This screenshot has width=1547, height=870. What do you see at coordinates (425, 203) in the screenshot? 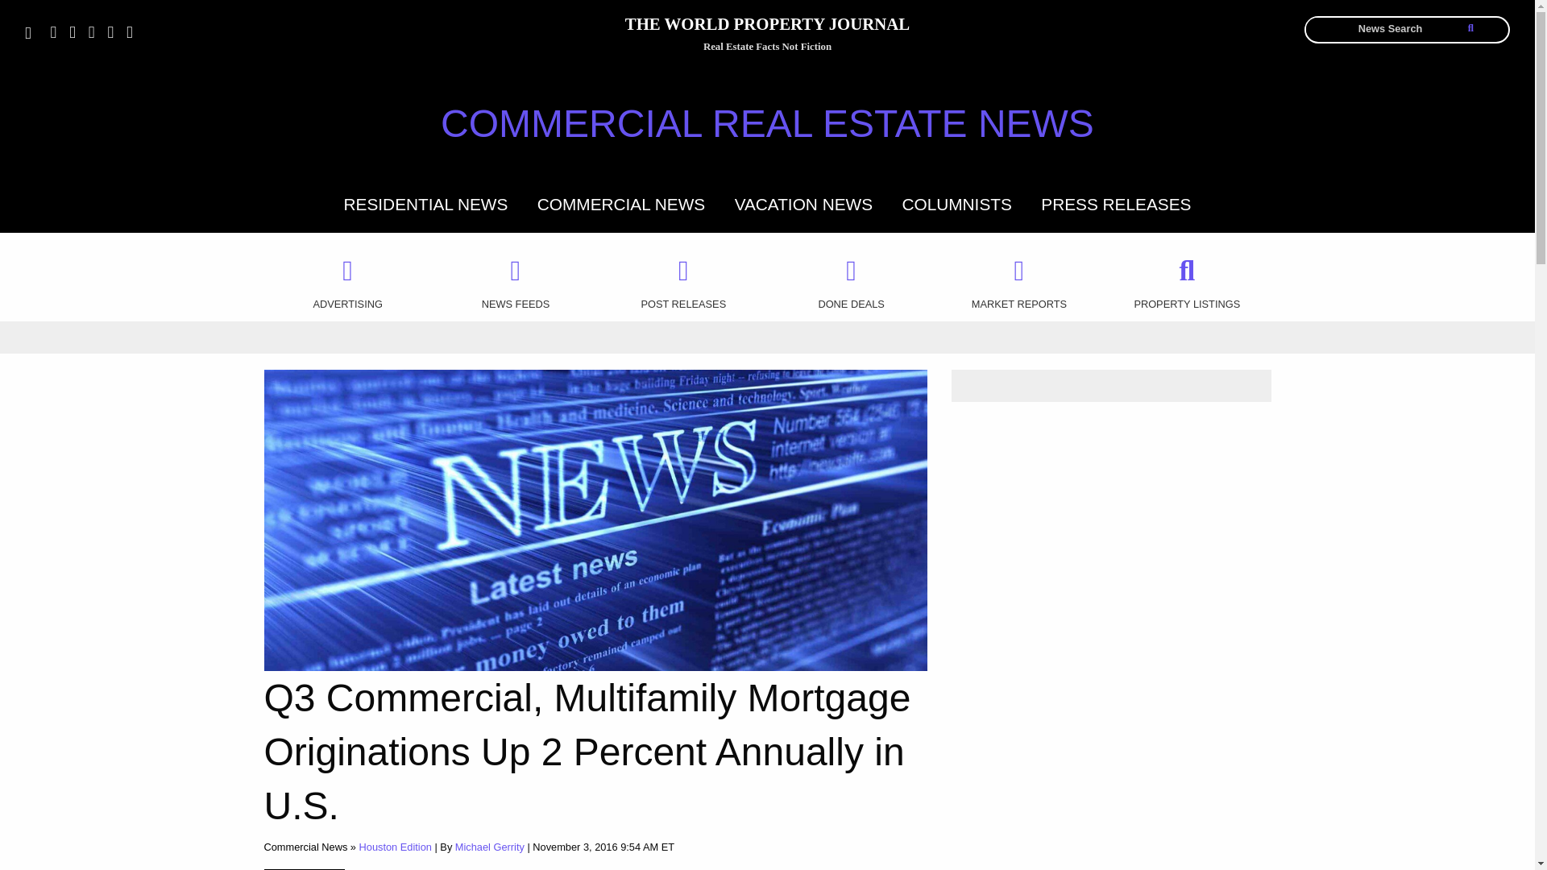
I see `RESIDENTIAL NEWS` at bounding box center [425, 203].